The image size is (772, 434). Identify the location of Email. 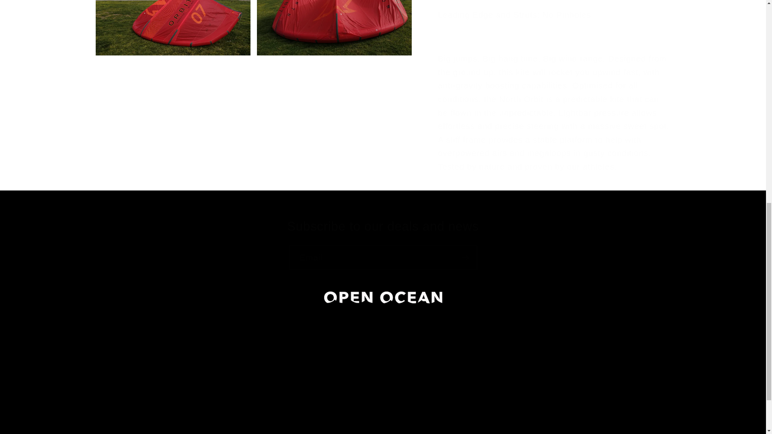
(383, 258).